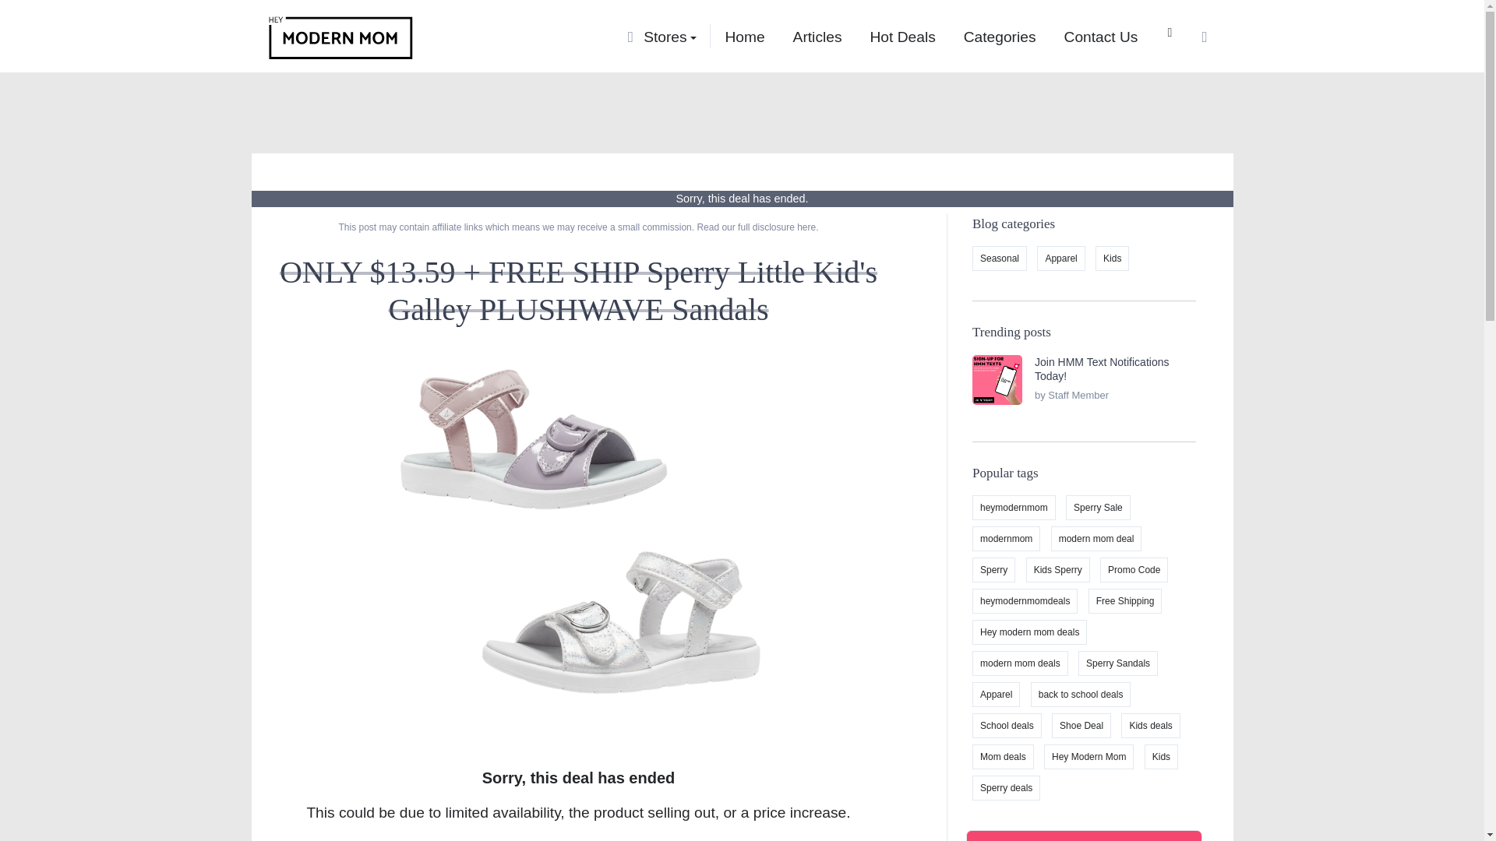 The width and height of the screenshot is (1496, 841). Describe the element at coordinates (670, 36) in the screenshot. I see `Stores` at that location.